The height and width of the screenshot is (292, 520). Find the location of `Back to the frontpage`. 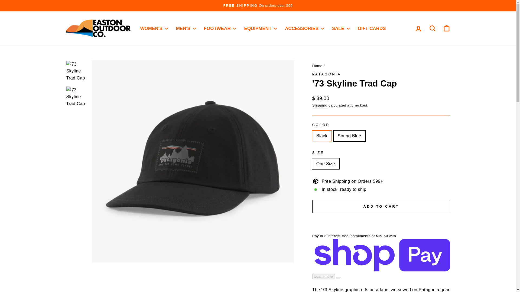

Back to the frontpage is located at coordinates (317, 66).